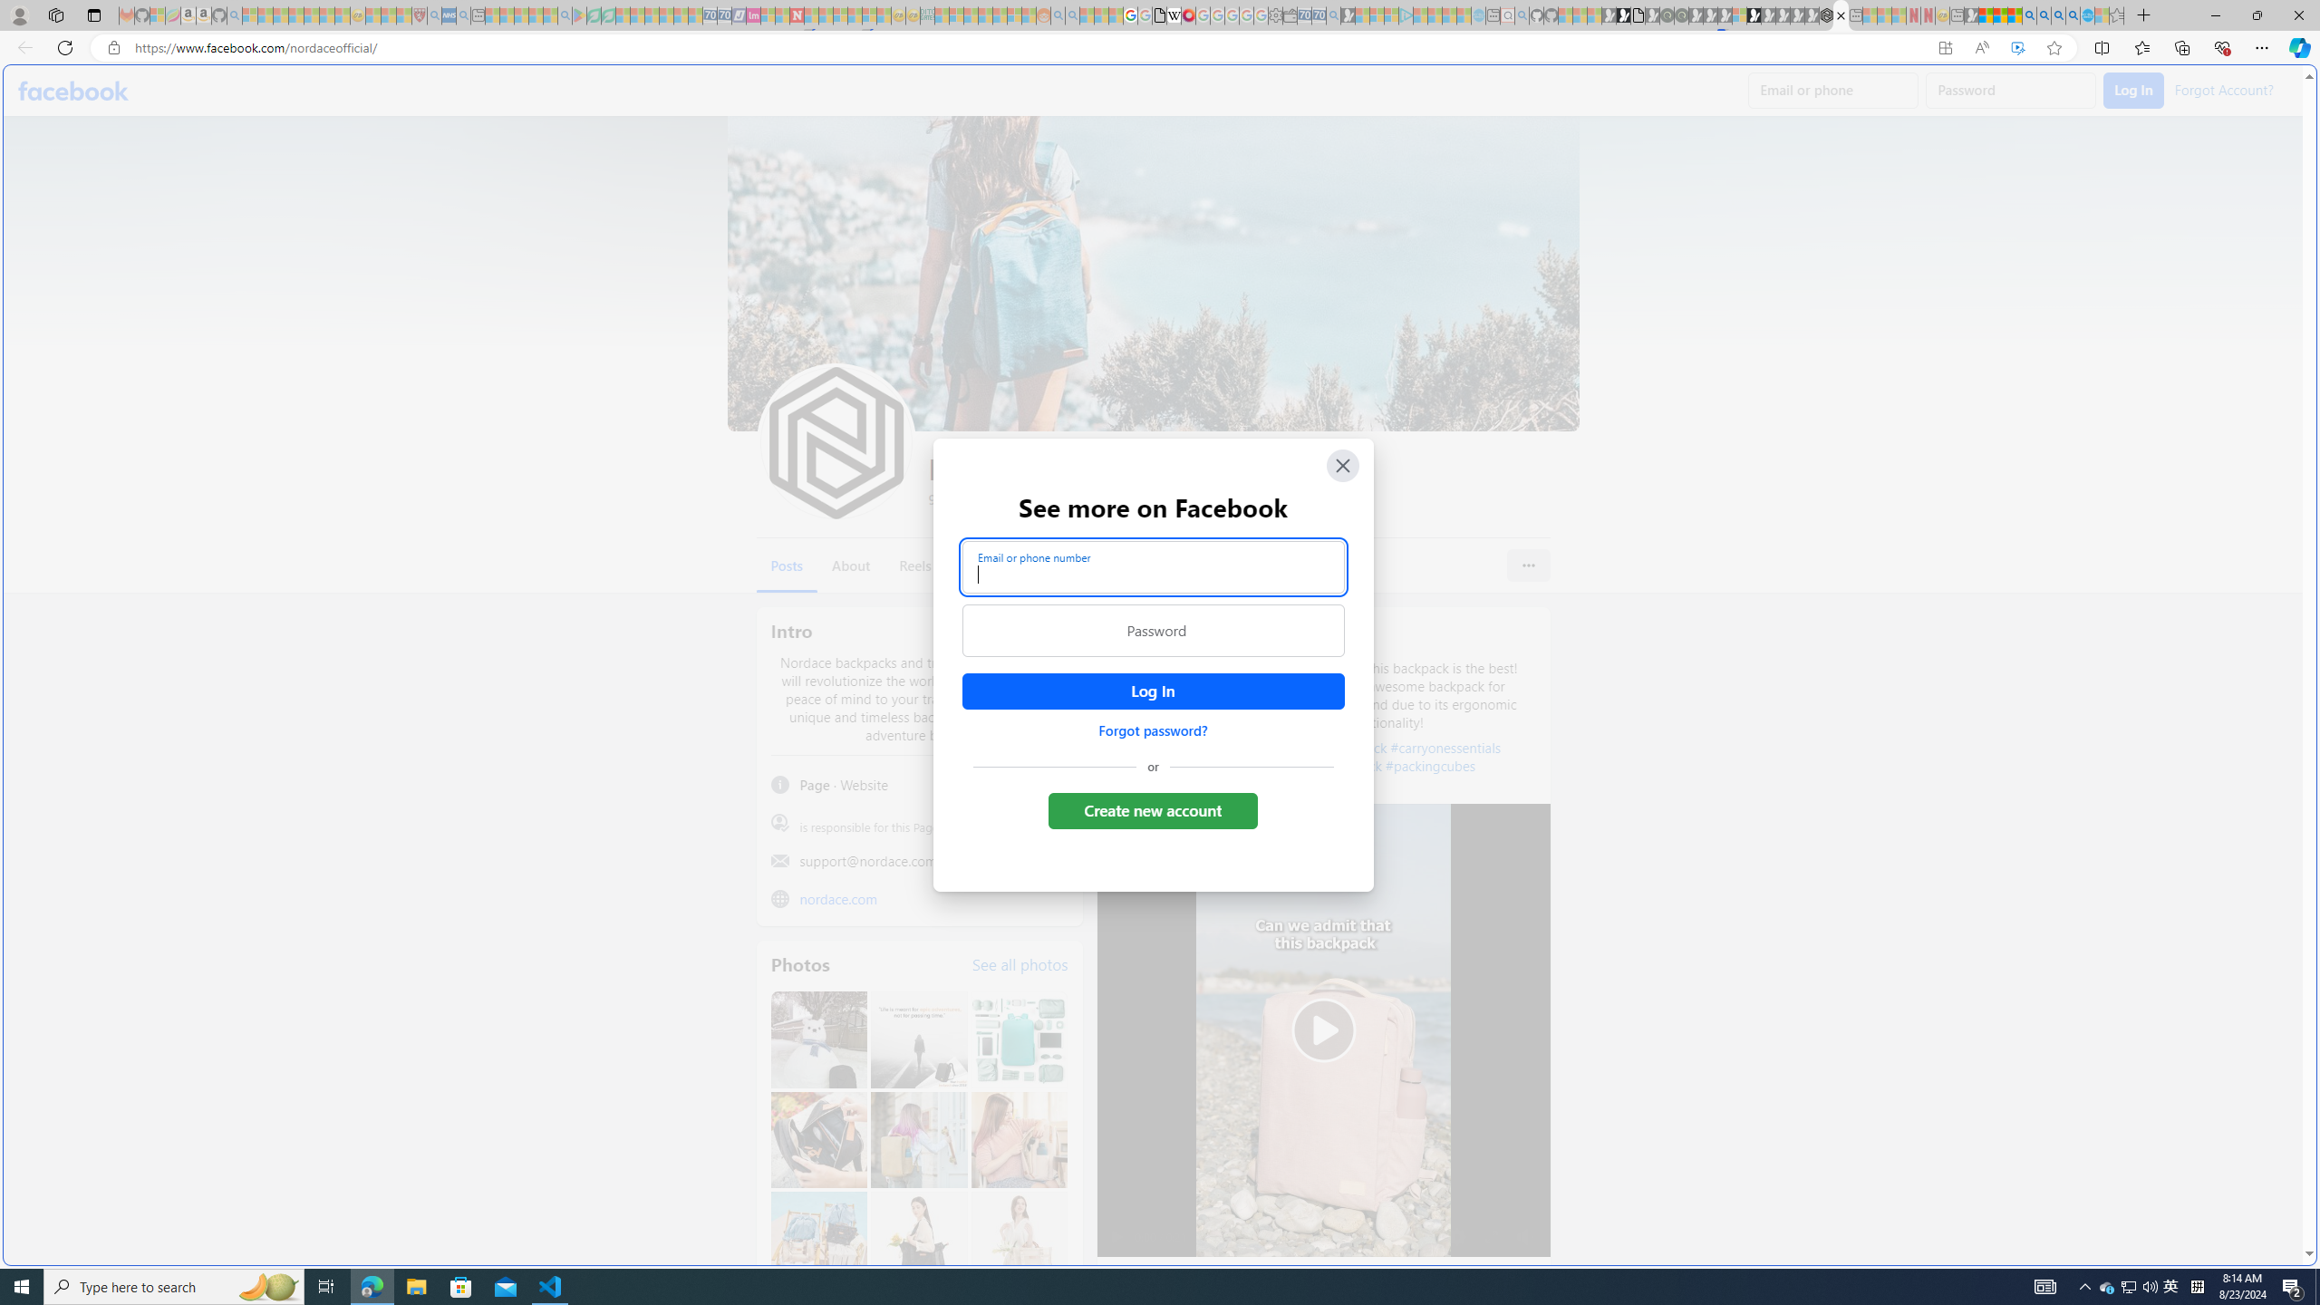 The width and height of the screenshot is (2320, 1305). I want to click on Play Cave FRVR in your browser | Games from Microsoft Start, so click(1470, 386).